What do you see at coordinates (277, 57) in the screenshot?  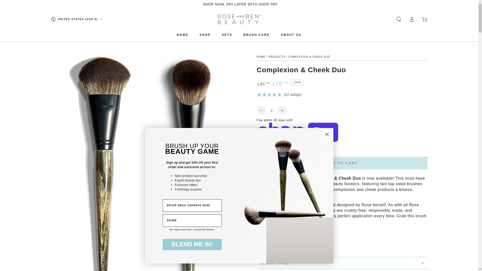 I see `View all products` at bounding box center [277, 57].